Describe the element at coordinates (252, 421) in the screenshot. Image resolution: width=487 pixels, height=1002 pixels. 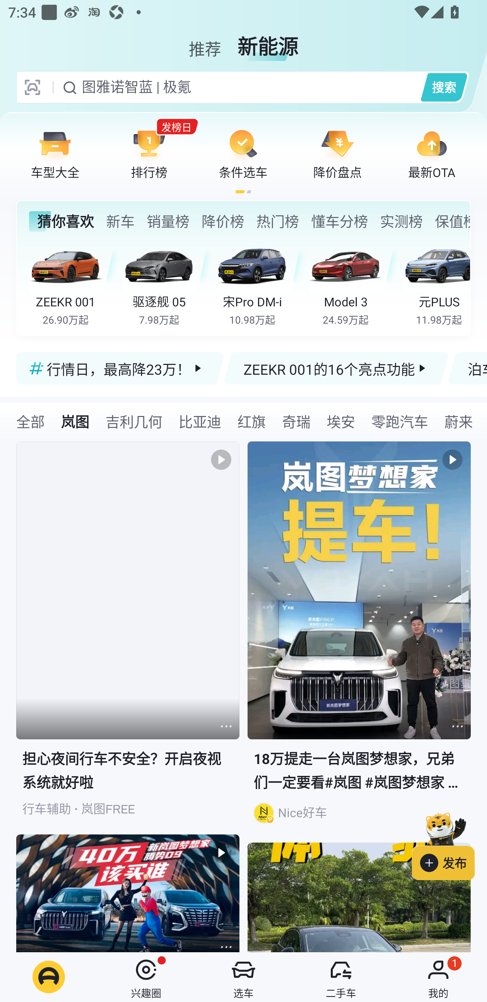
I see `红旗` at that location.